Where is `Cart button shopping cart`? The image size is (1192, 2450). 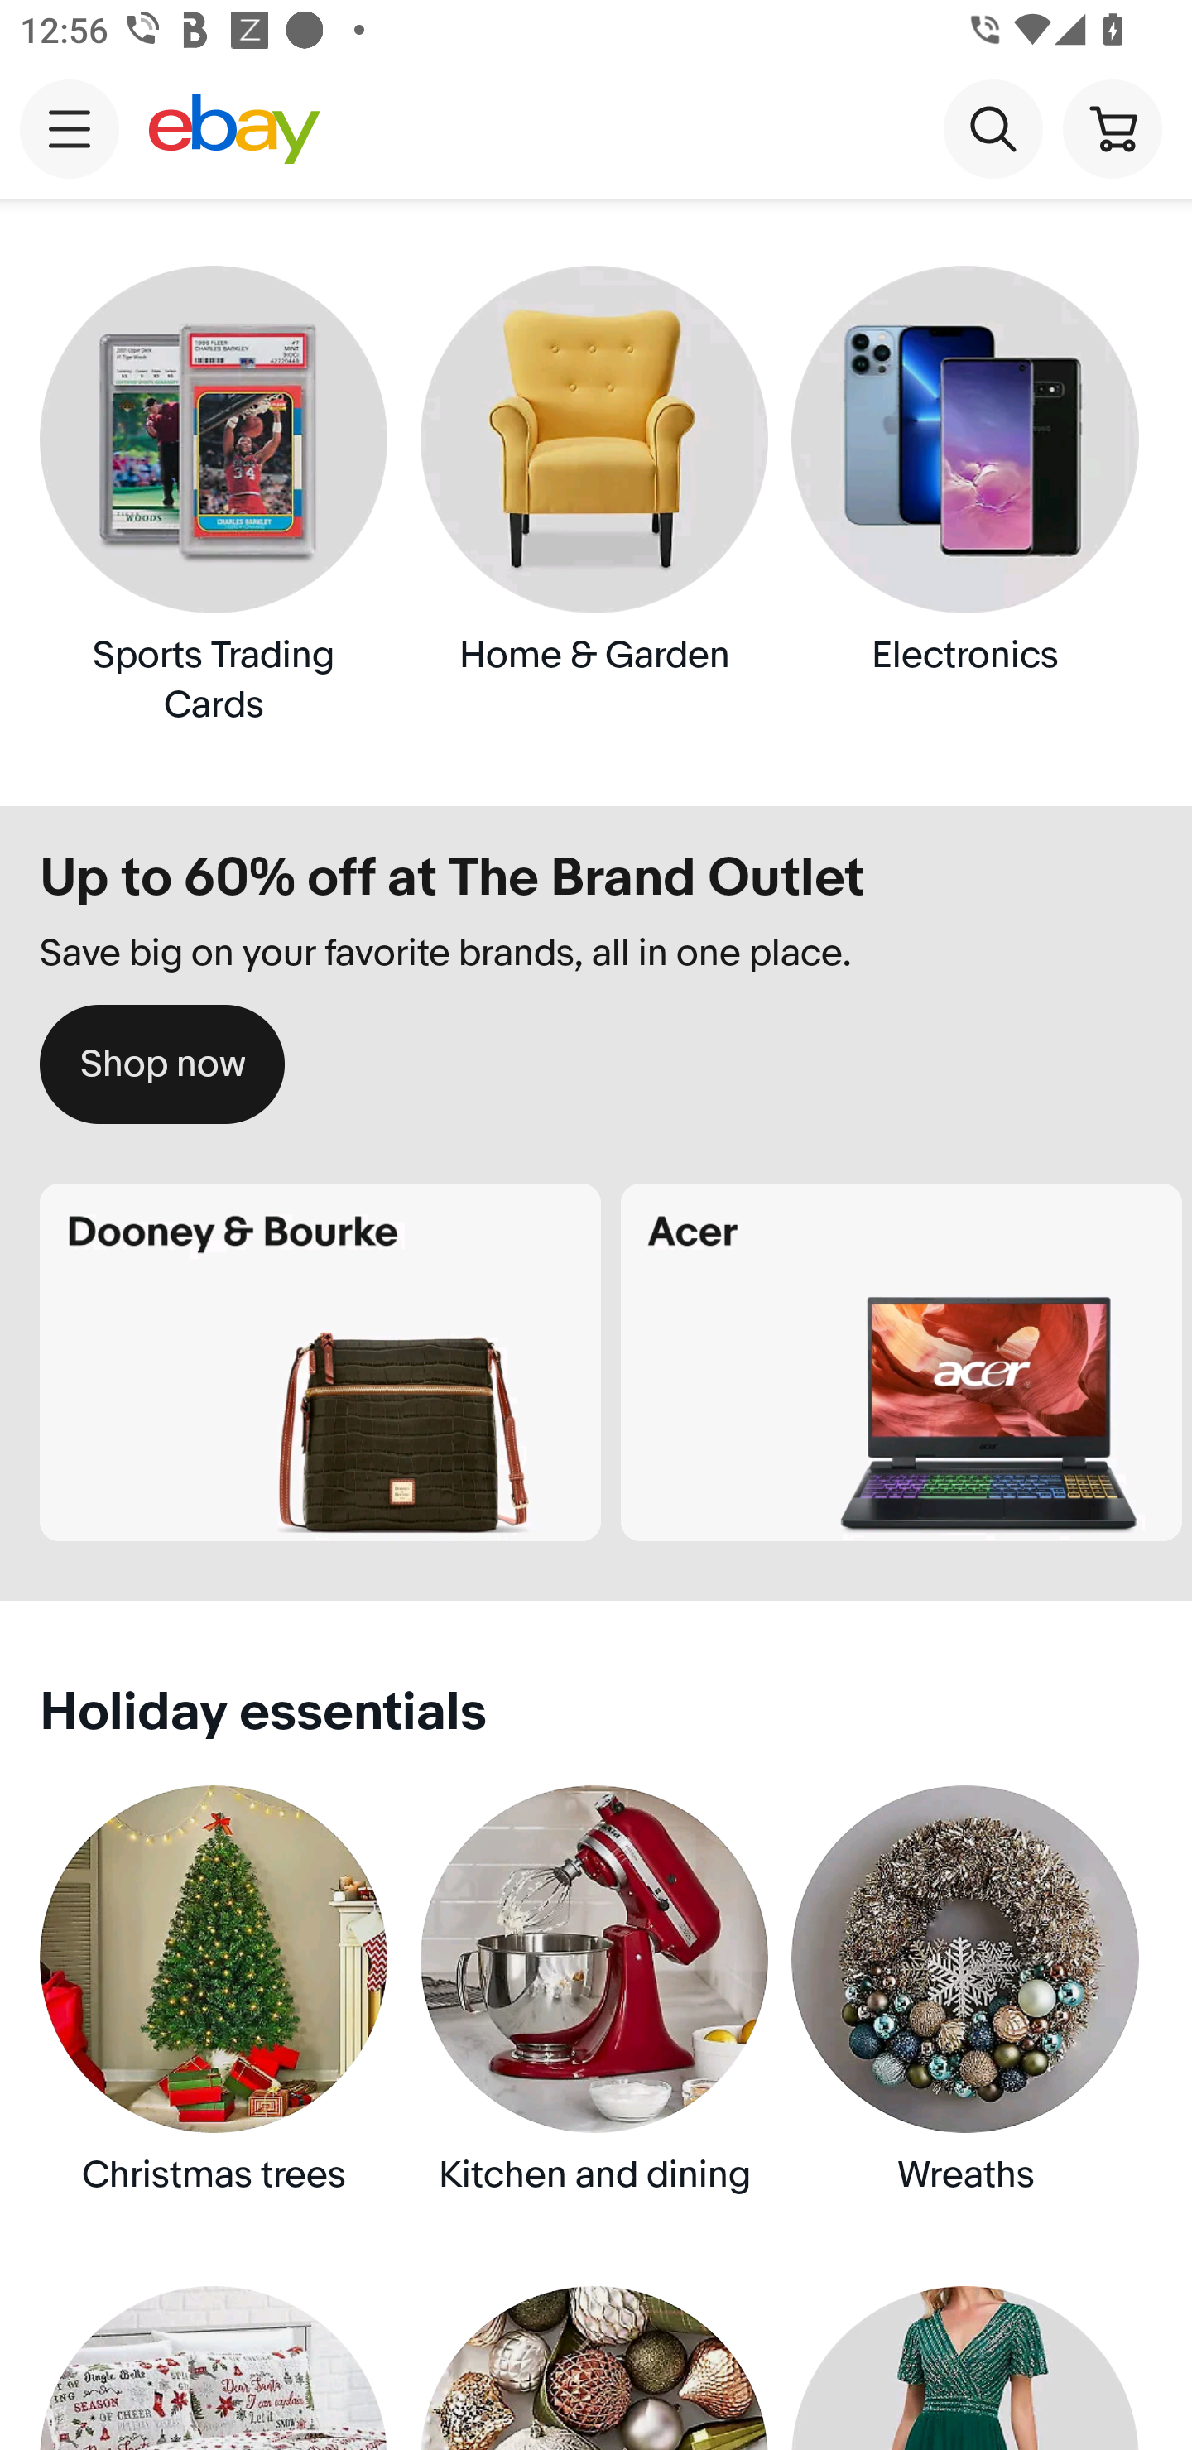 Cart button shopping cart is located at coordinates (1112, 127).